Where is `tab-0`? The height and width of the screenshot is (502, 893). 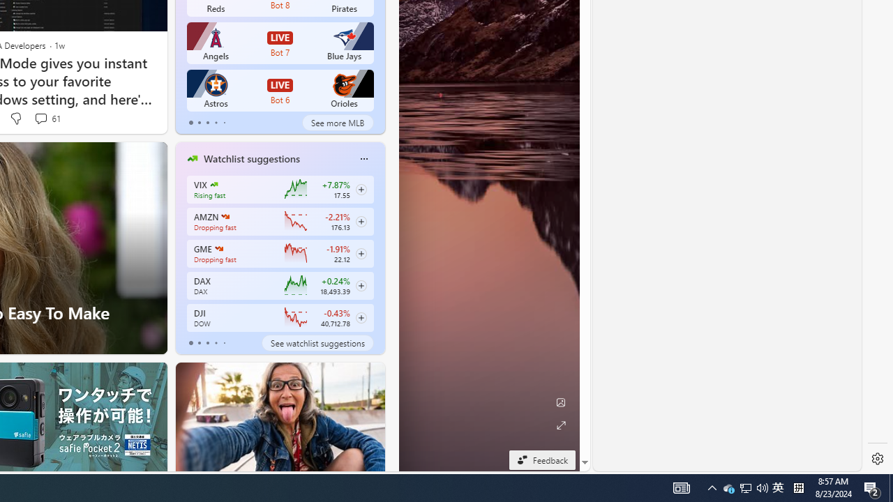 tab-0 is located at coordinates (191, 343).